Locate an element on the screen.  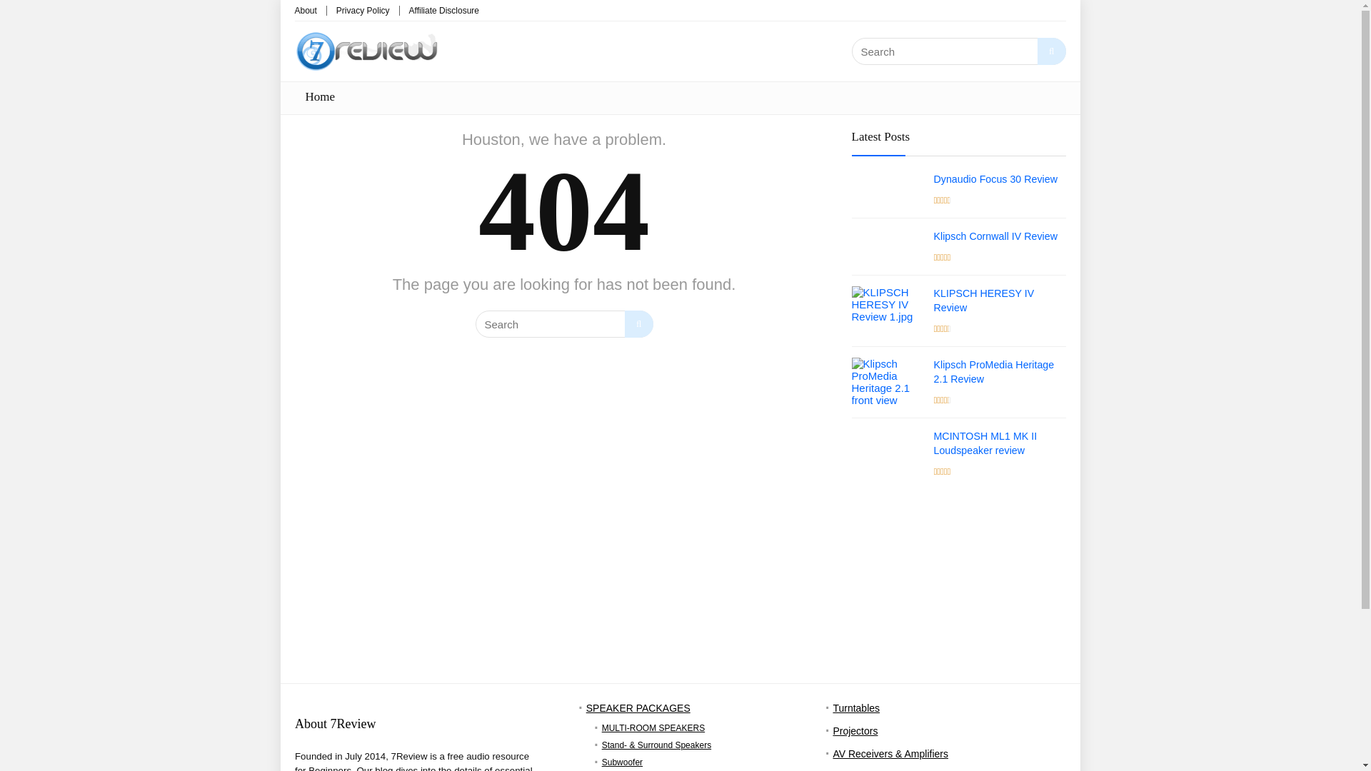
SPEAKER PACKAGES is located at coordinates (638, 708).